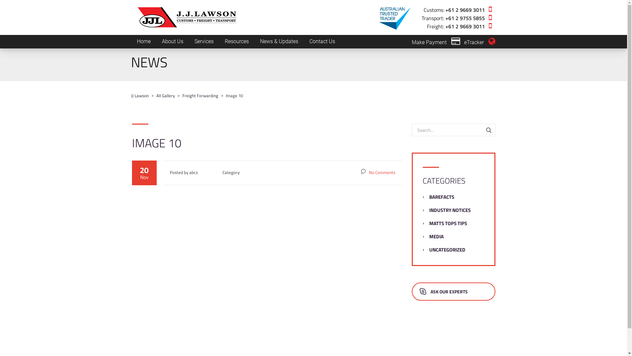 Image resolution: width=632 pixels, height=356 pixels. What do you see at coordinates (444, 119) in the screenshot?
I see `submit` at bounding box center [444, 119].